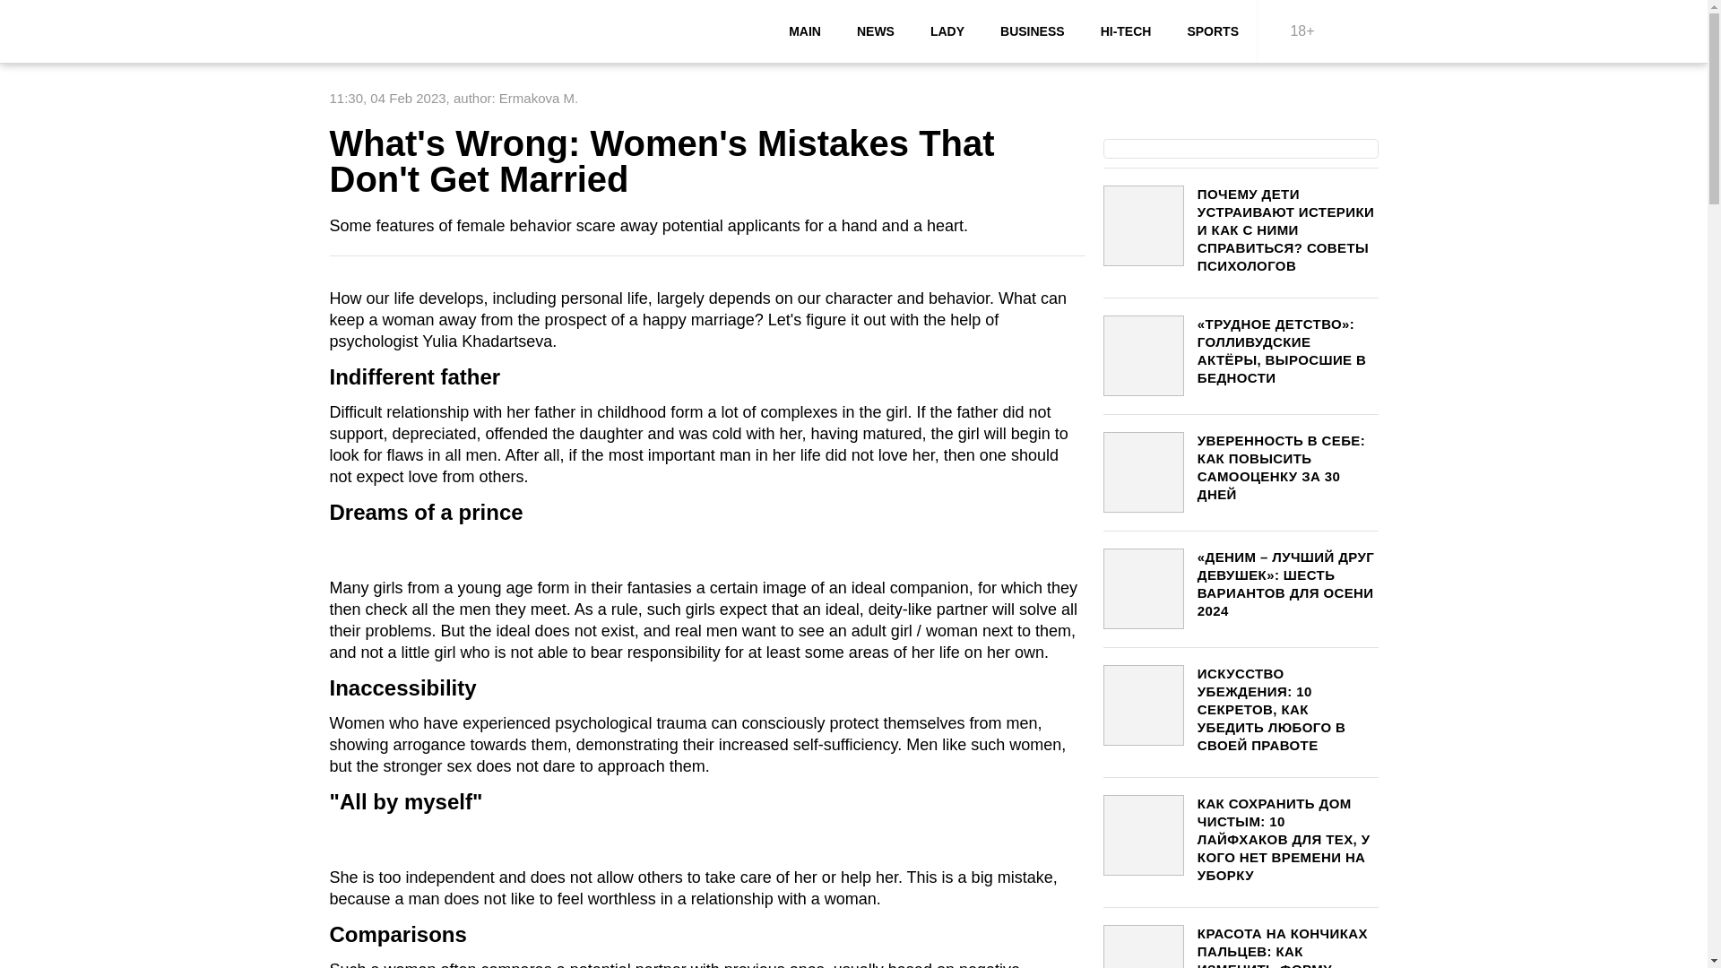  I want to click on NEWS, so click(875, 31).